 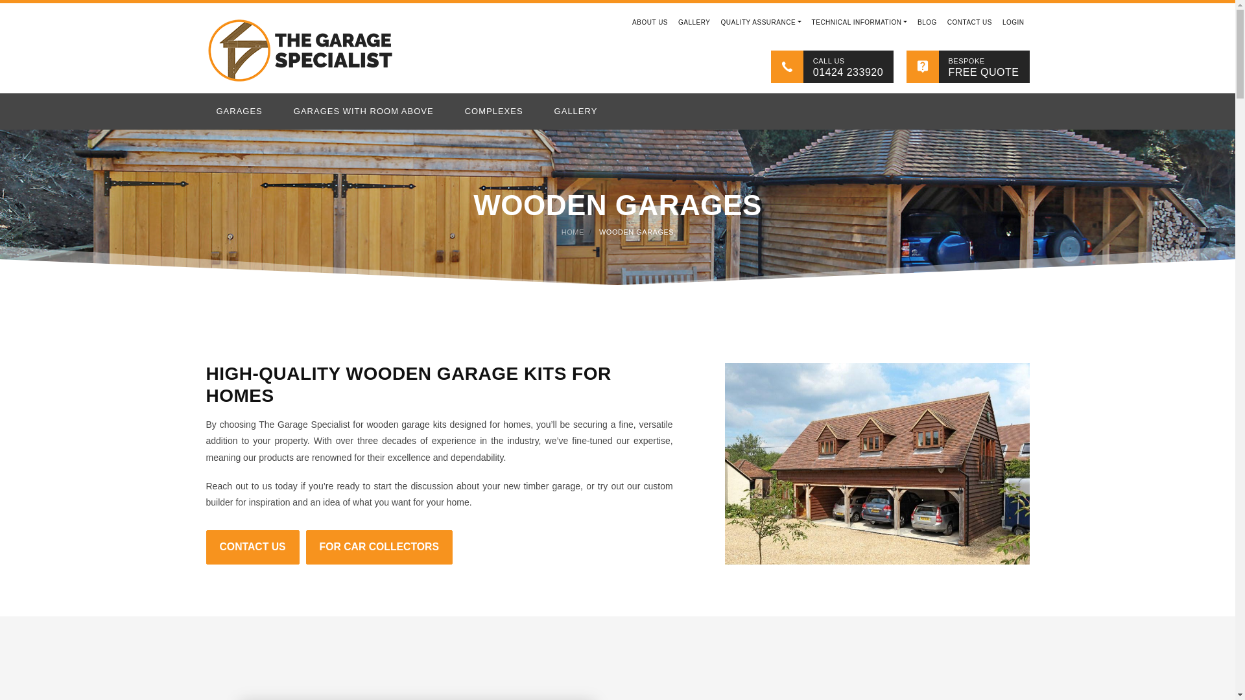 I want to click on ABOUT US, so click(x=650, y=22).